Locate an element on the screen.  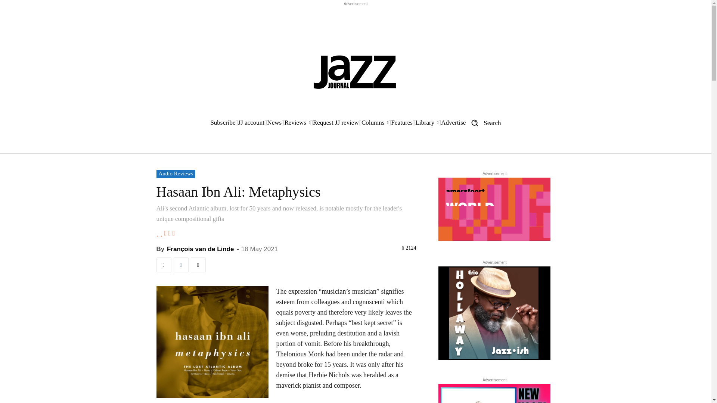
Email is located at coordinates (198, 265).